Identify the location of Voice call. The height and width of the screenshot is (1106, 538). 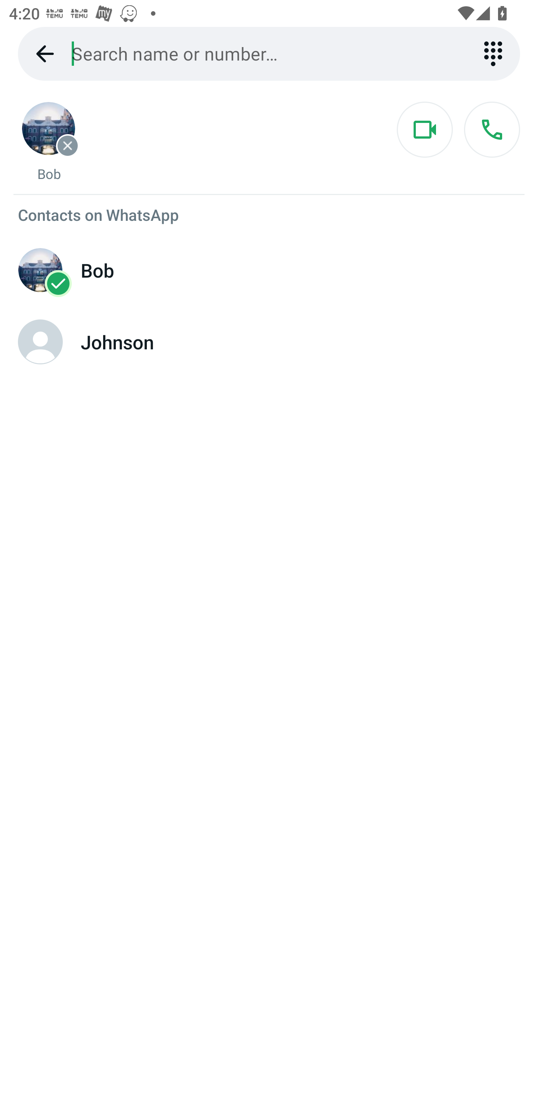
(492, 130).